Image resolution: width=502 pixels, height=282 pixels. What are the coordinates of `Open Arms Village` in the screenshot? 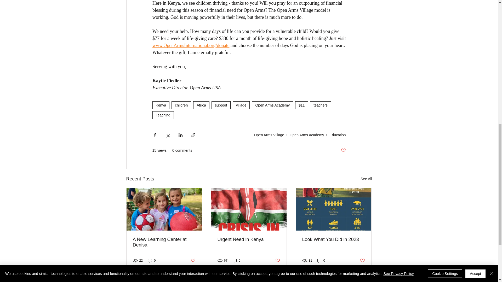 It's located at (269, 134).